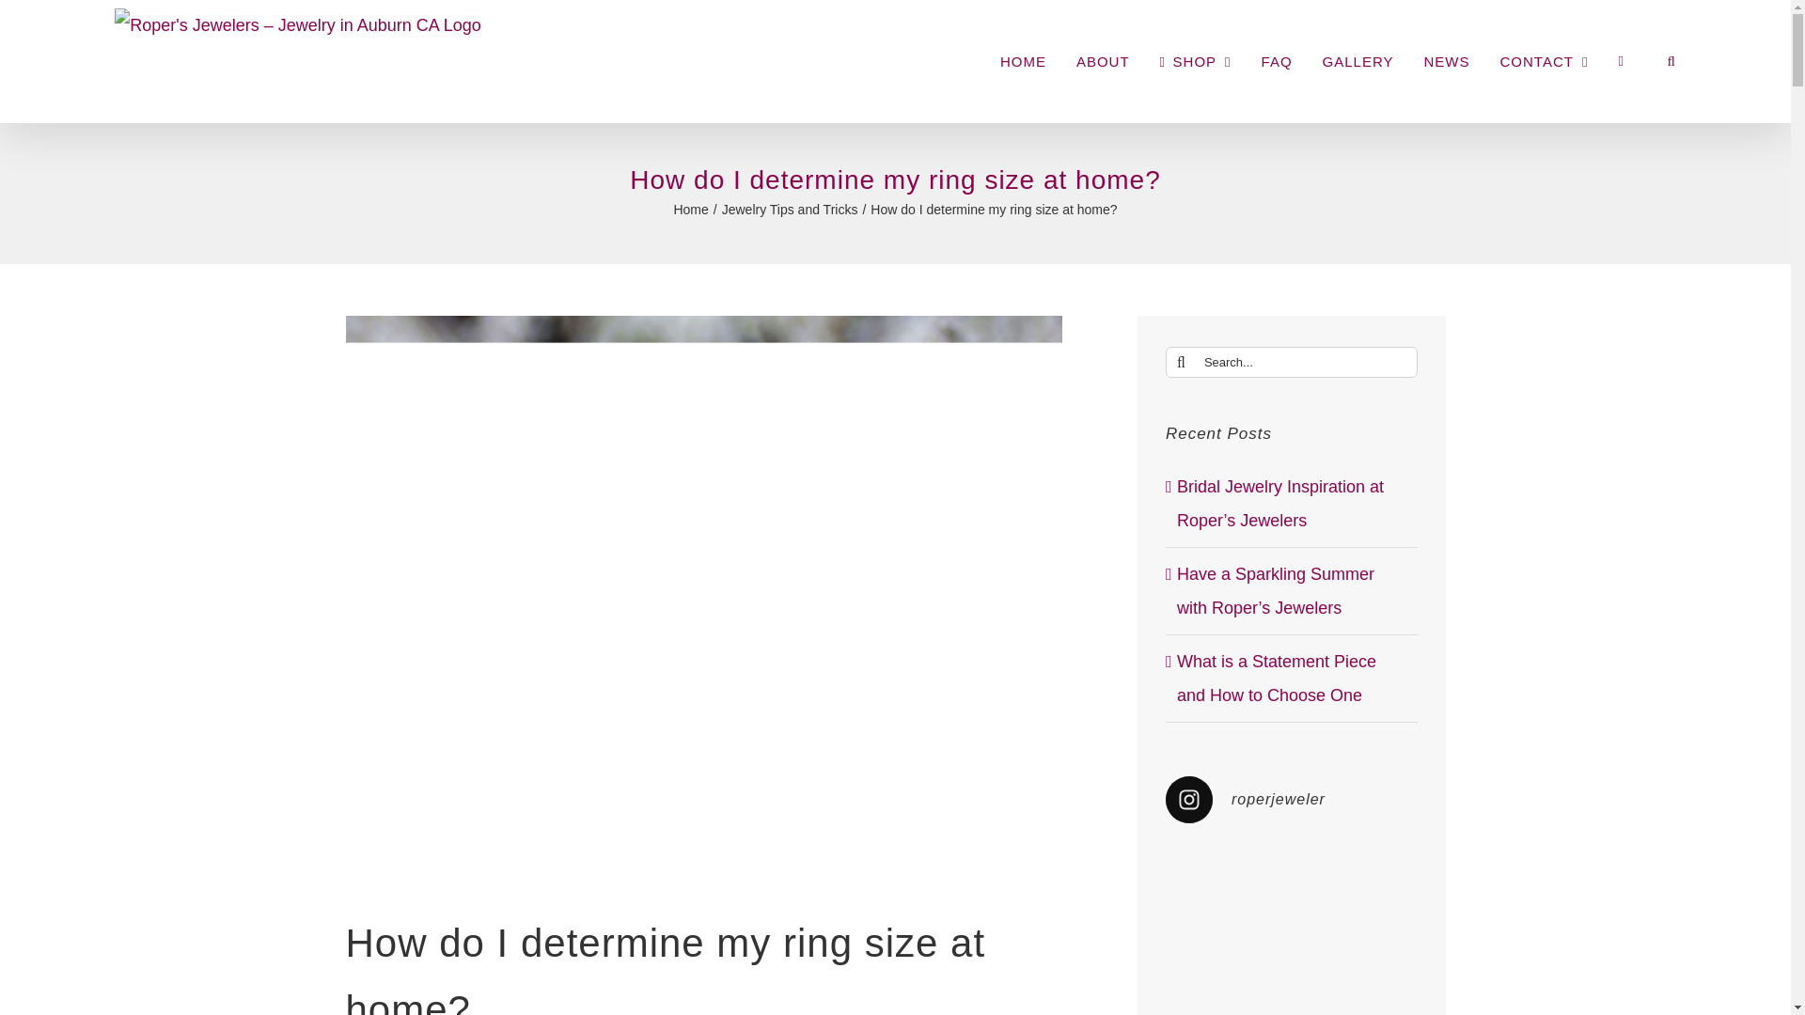 The height and width of the screenshot is (1015, 1805). What do you see at coordinates (1277, 61) in the screenshot?
I see `FAQ` at bounding box center [1277, 61].